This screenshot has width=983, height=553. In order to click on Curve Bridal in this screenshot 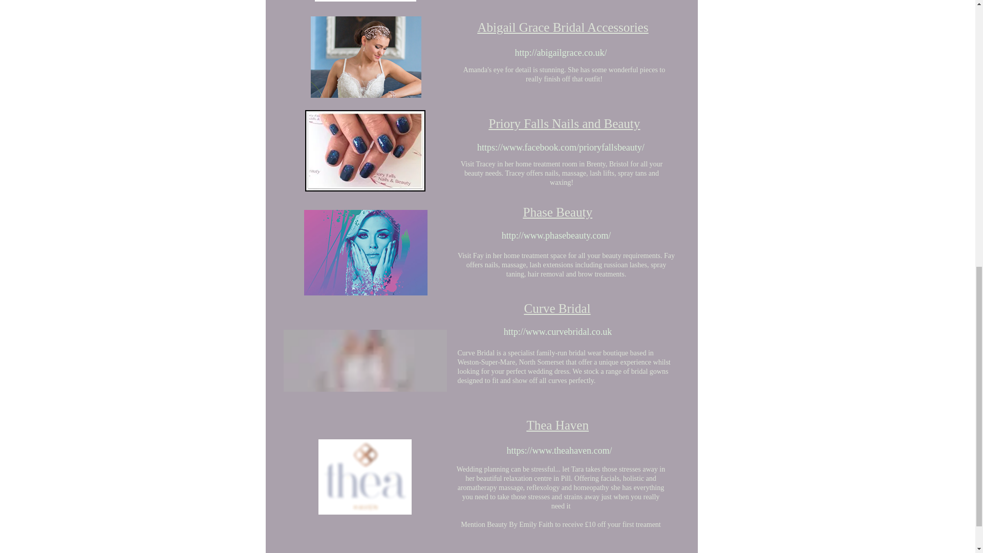, I will do `click(557, 308)`.